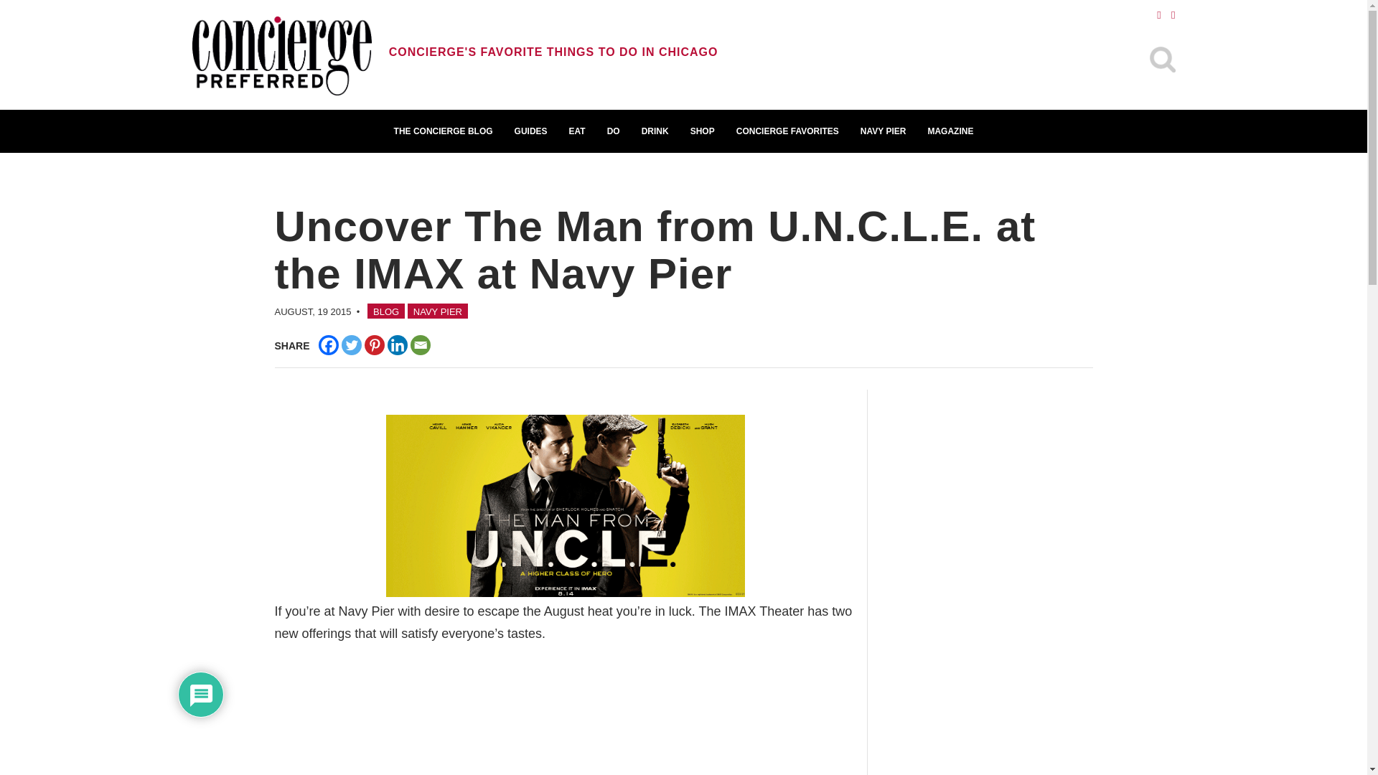 This screenshot has width=1378, height=775. I want to click on SHOP, so click(702, 131).